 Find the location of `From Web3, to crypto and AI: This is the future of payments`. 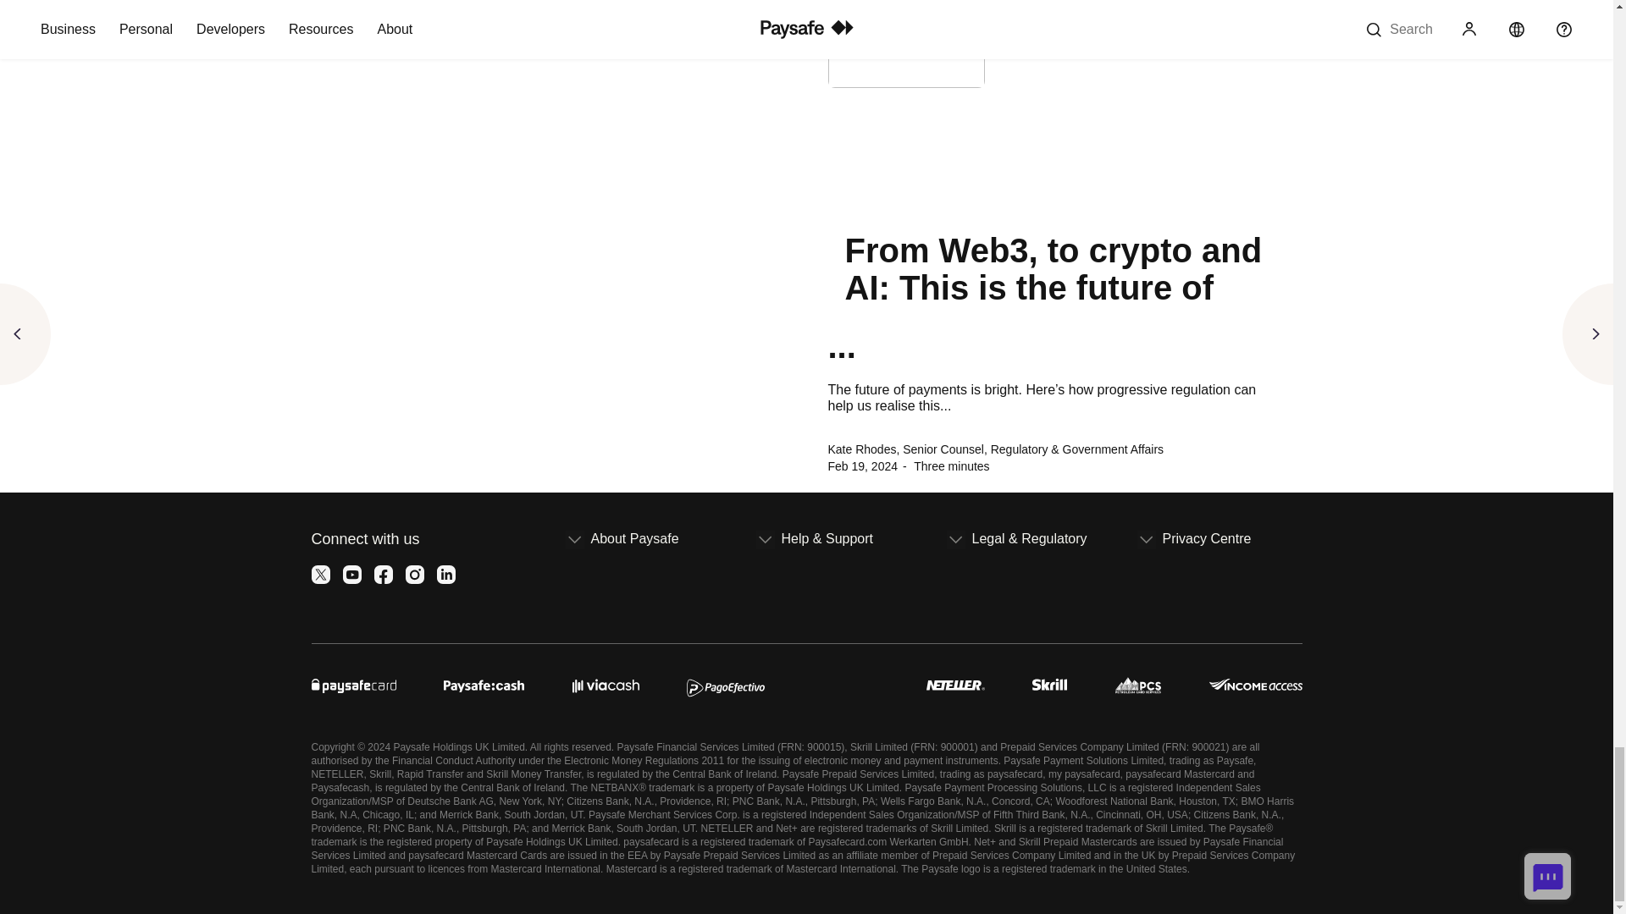

From Web3, to crypto and AI: This is the future of payments is located at coordinates (1057, 54).